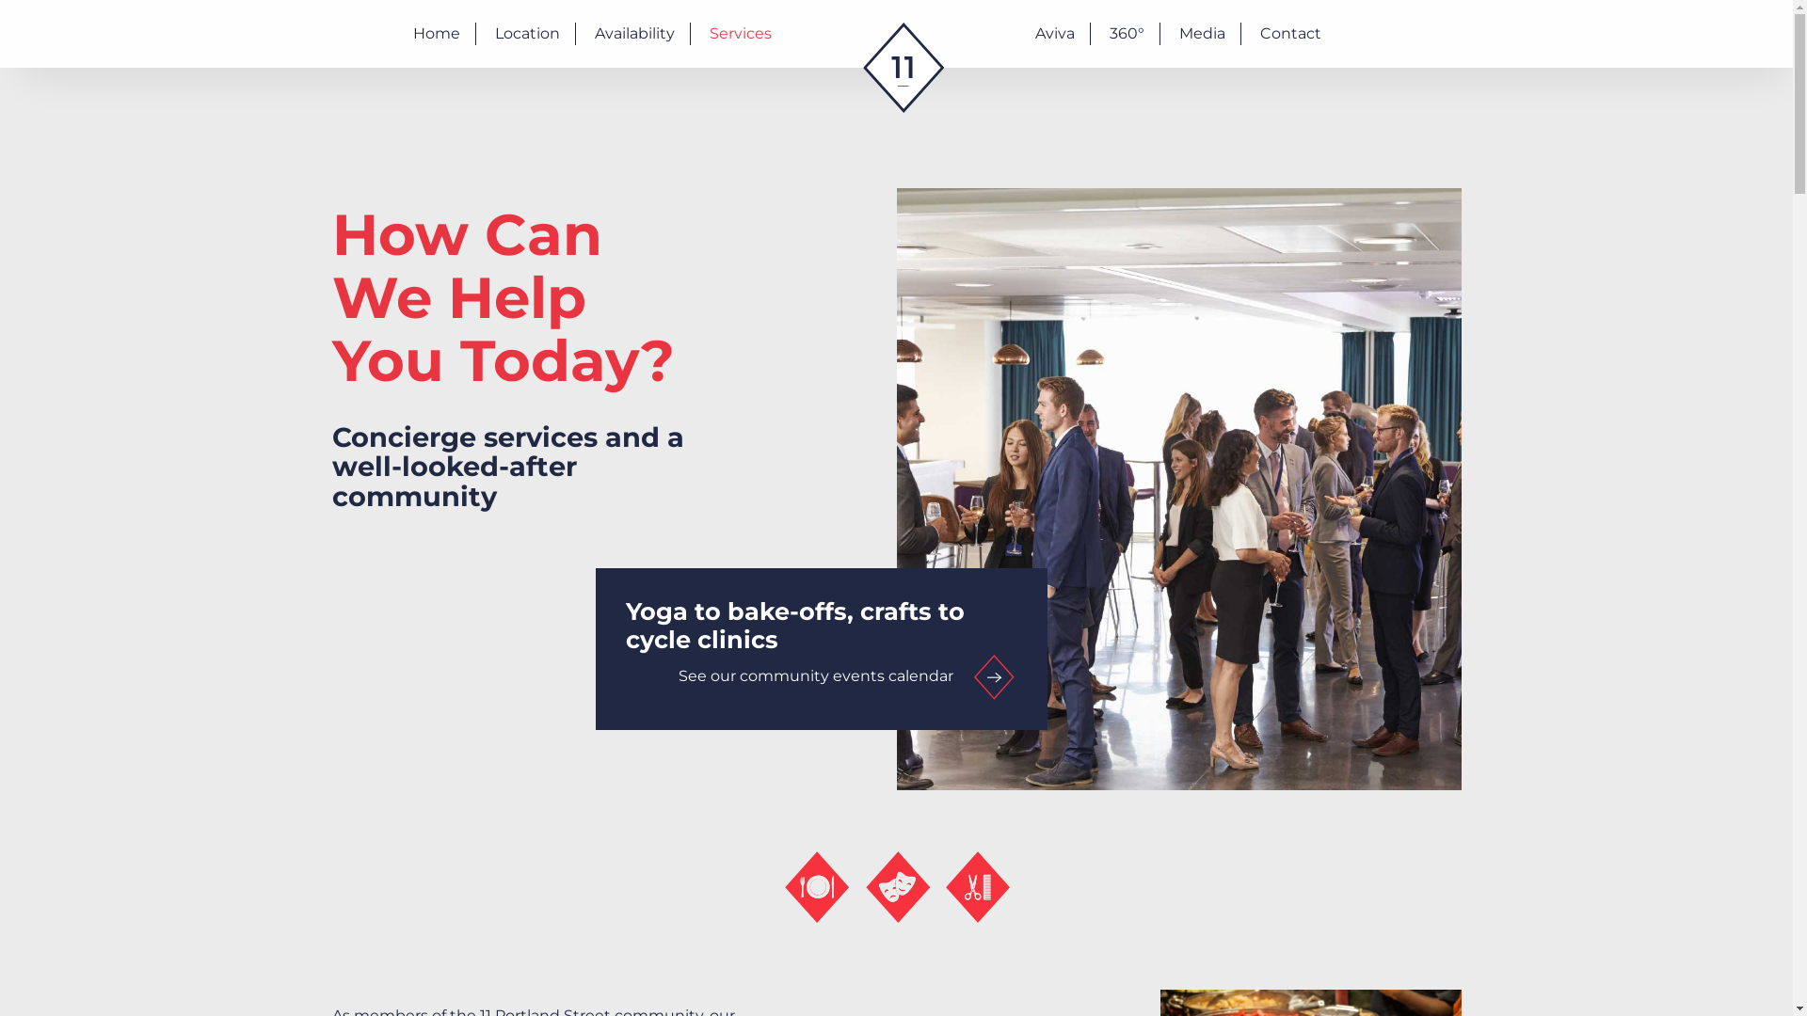 The height and width of the screenshot is (1016, 1807). I want to click on Media, so click(1203, 34).